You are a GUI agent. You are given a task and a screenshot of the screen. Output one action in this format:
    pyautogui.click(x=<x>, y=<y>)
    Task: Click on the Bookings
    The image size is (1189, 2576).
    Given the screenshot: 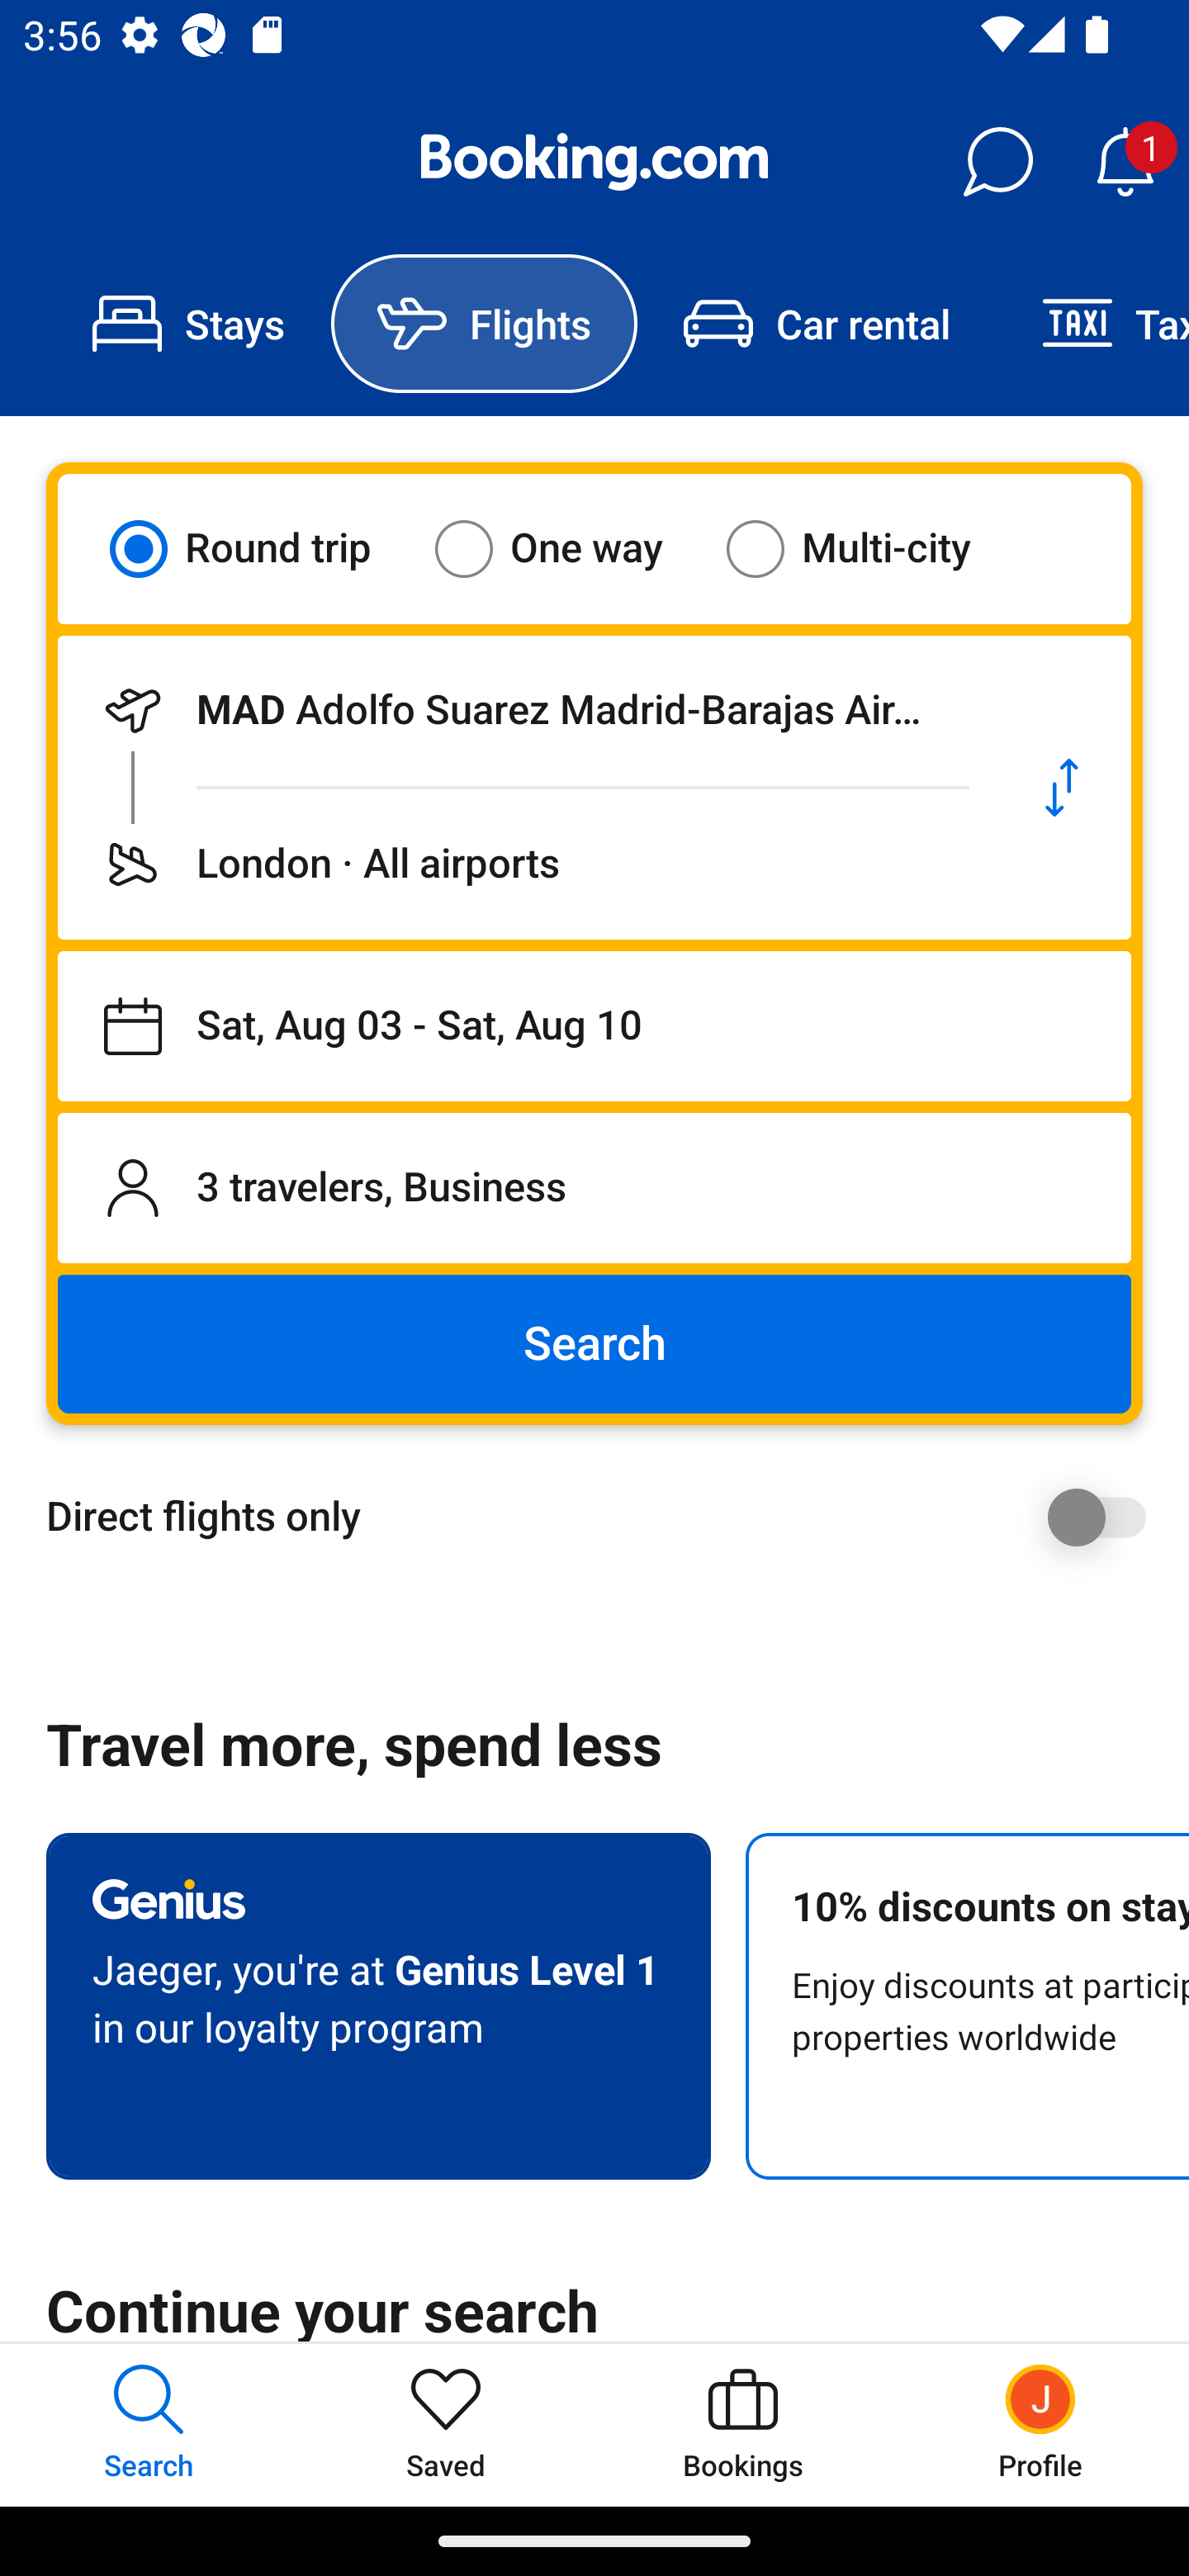 What is the action you would take?
    pyautogui.click(x=743, y=2424)
    